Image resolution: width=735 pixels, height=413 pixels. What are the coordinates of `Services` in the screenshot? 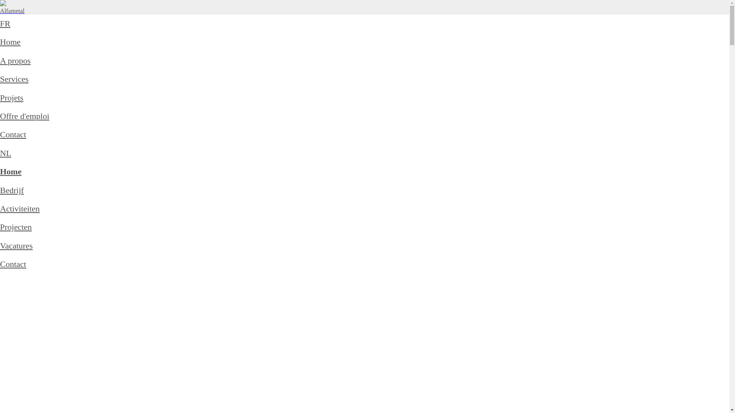 It's located at (15, 79).